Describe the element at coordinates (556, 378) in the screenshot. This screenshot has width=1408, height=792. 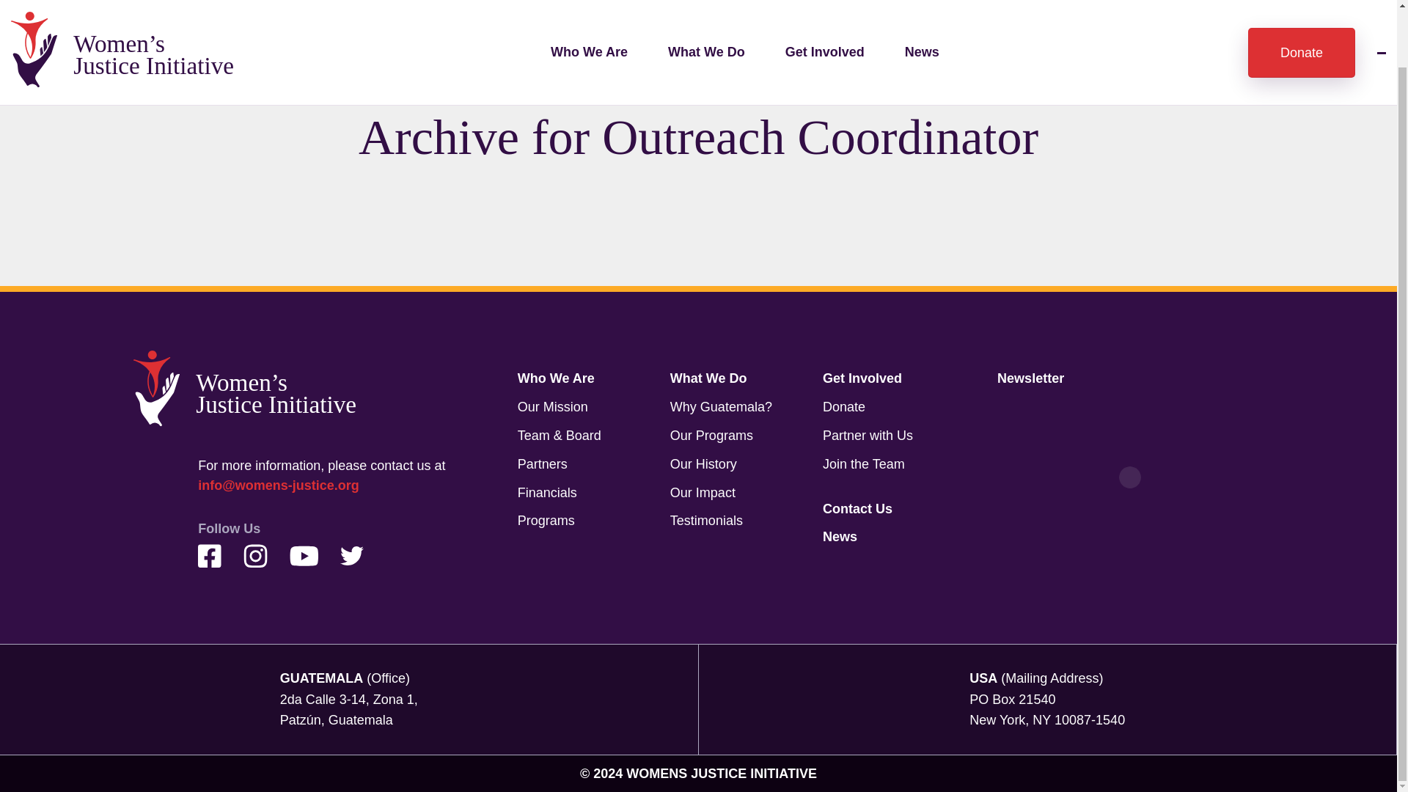
I see `Who We Are` at that location.